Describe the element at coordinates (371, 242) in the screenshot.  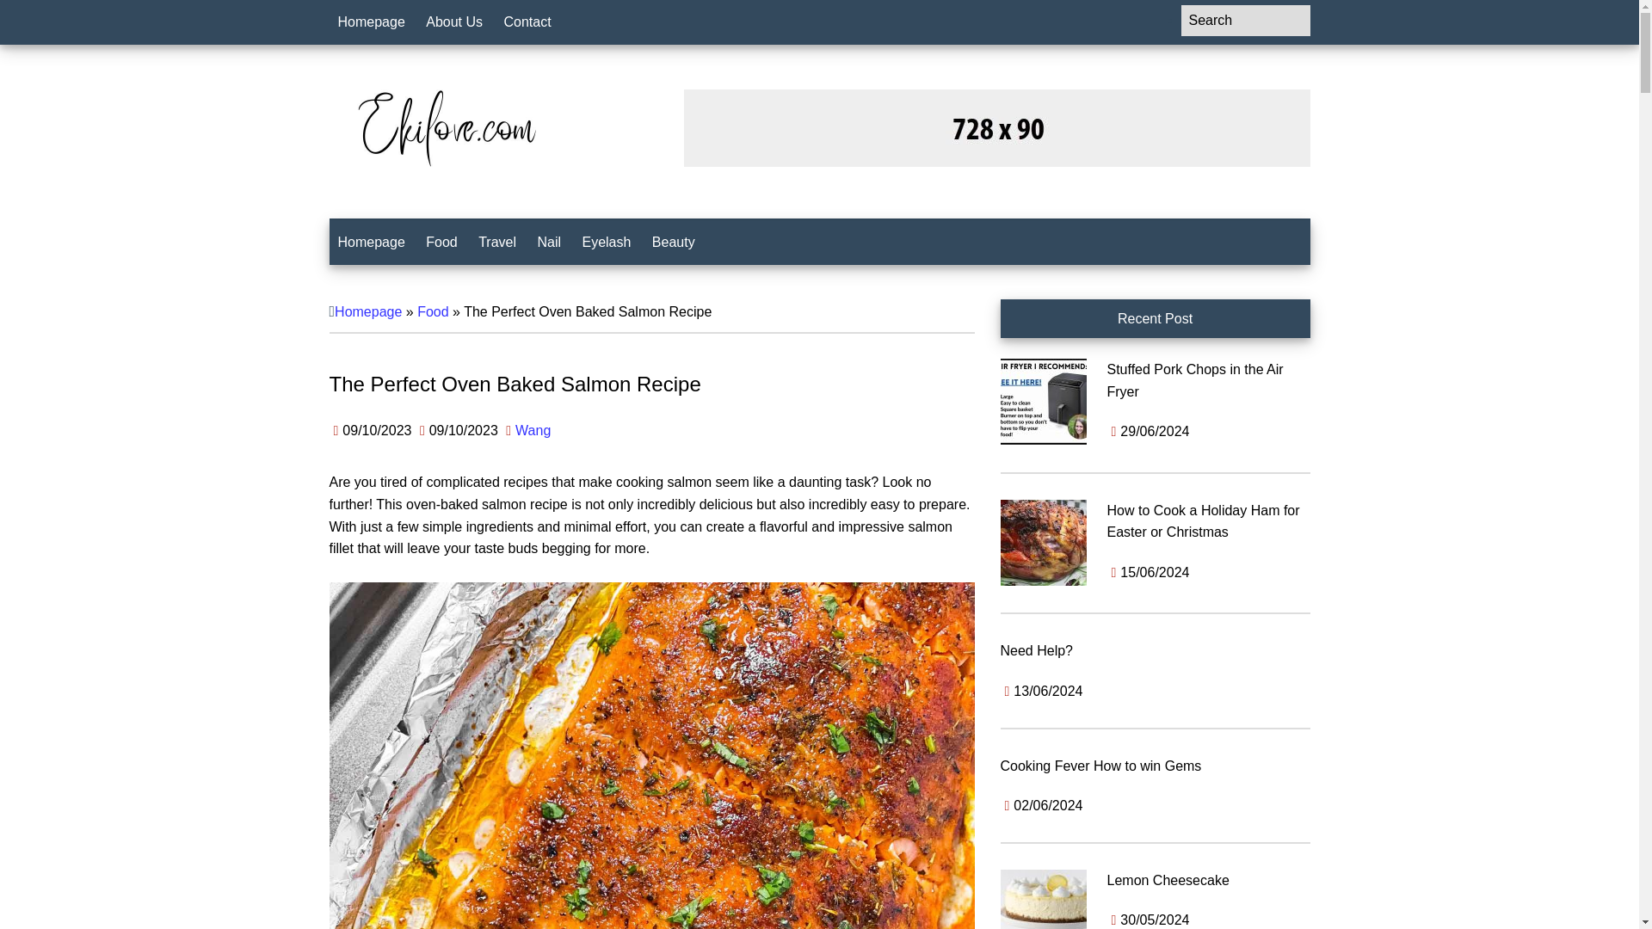
I see `Homepage` at that location.